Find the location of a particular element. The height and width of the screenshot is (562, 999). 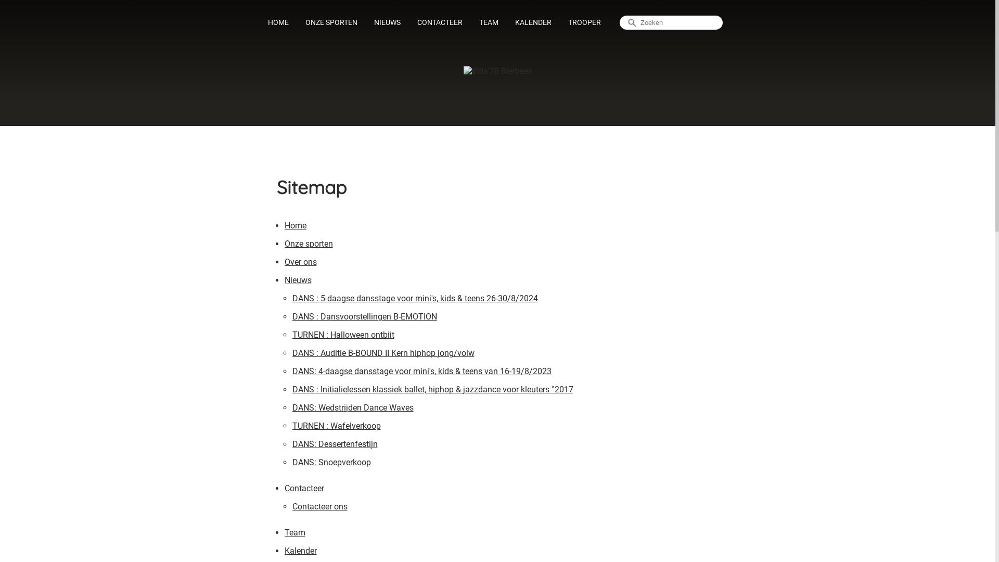

Contacteer ons is located at coordinates (320, 508).